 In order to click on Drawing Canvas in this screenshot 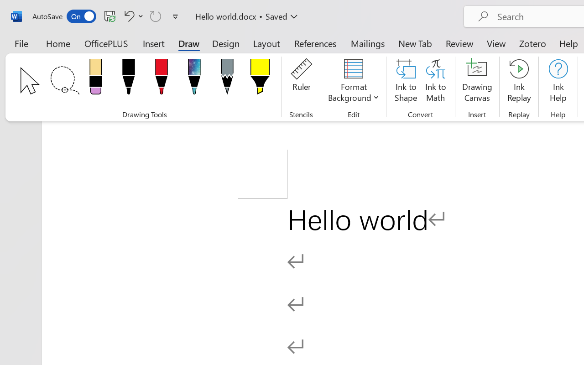, I will do `click(477, 82)`.